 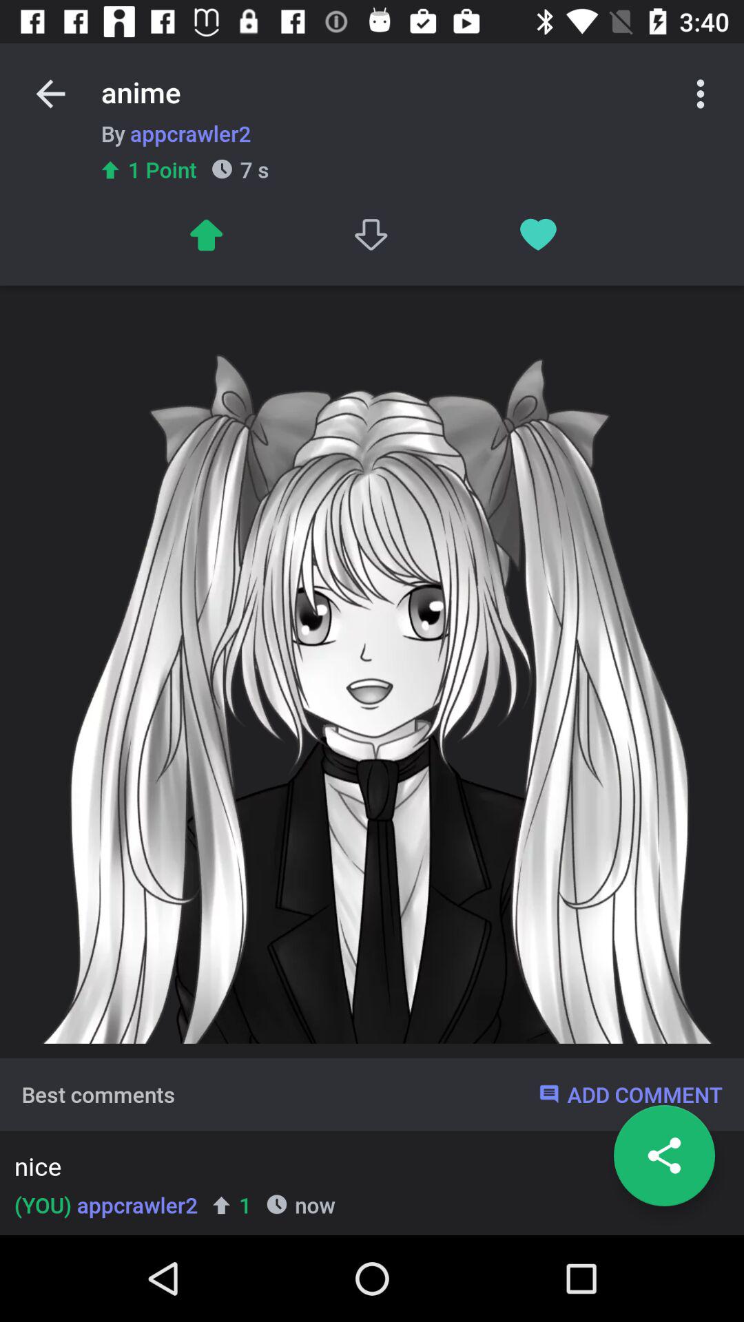 What do you see at coordinates (176, 133) in the screenshot?
I see `choose item above 1 point` at bounding box center [176, 133].